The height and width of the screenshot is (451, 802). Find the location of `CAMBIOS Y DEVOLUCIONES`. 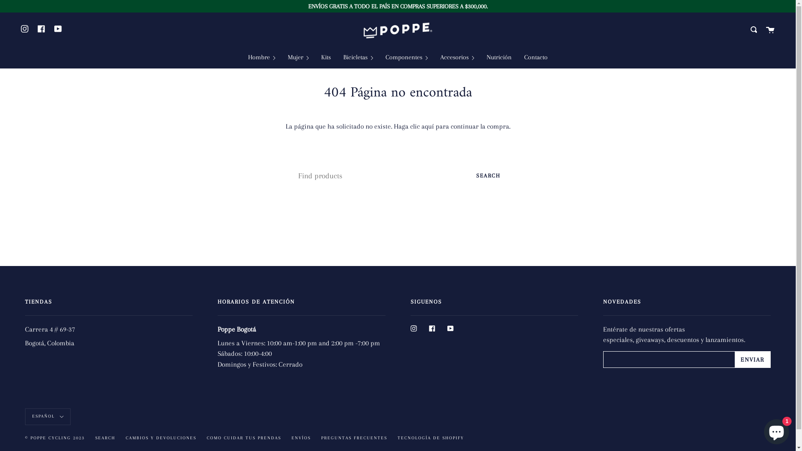

CAMBIOS Y DEVOLUCIONES is located at coordinates (161, 438).